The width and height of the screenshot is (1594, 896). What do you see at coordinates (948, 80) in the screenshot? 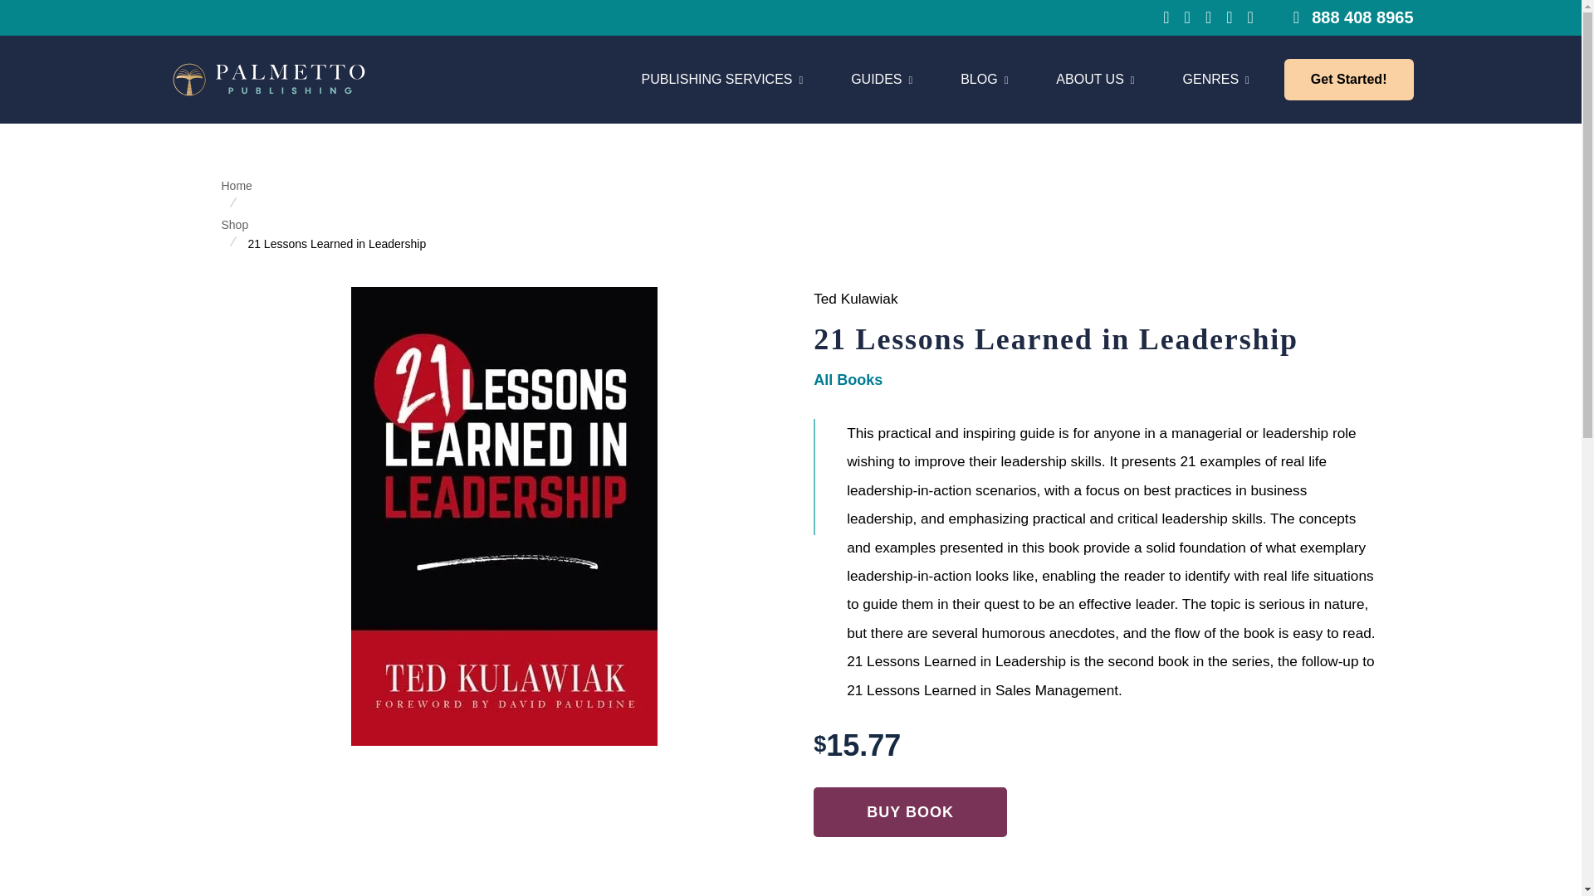
I see `BLOG` at bounding box center [948, 80].